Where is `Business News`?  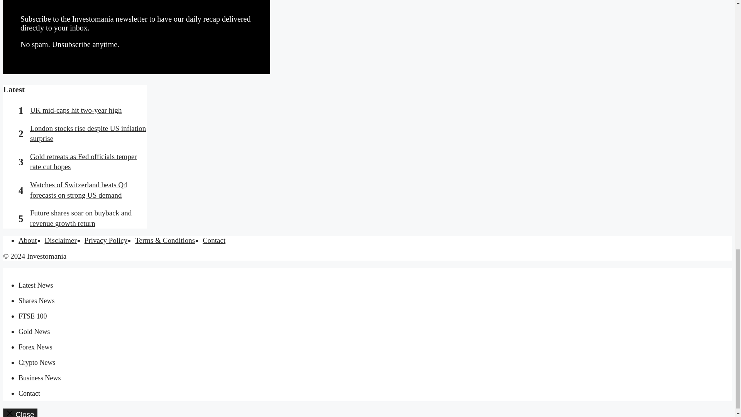
Business News is located at coordinates (39, 378).